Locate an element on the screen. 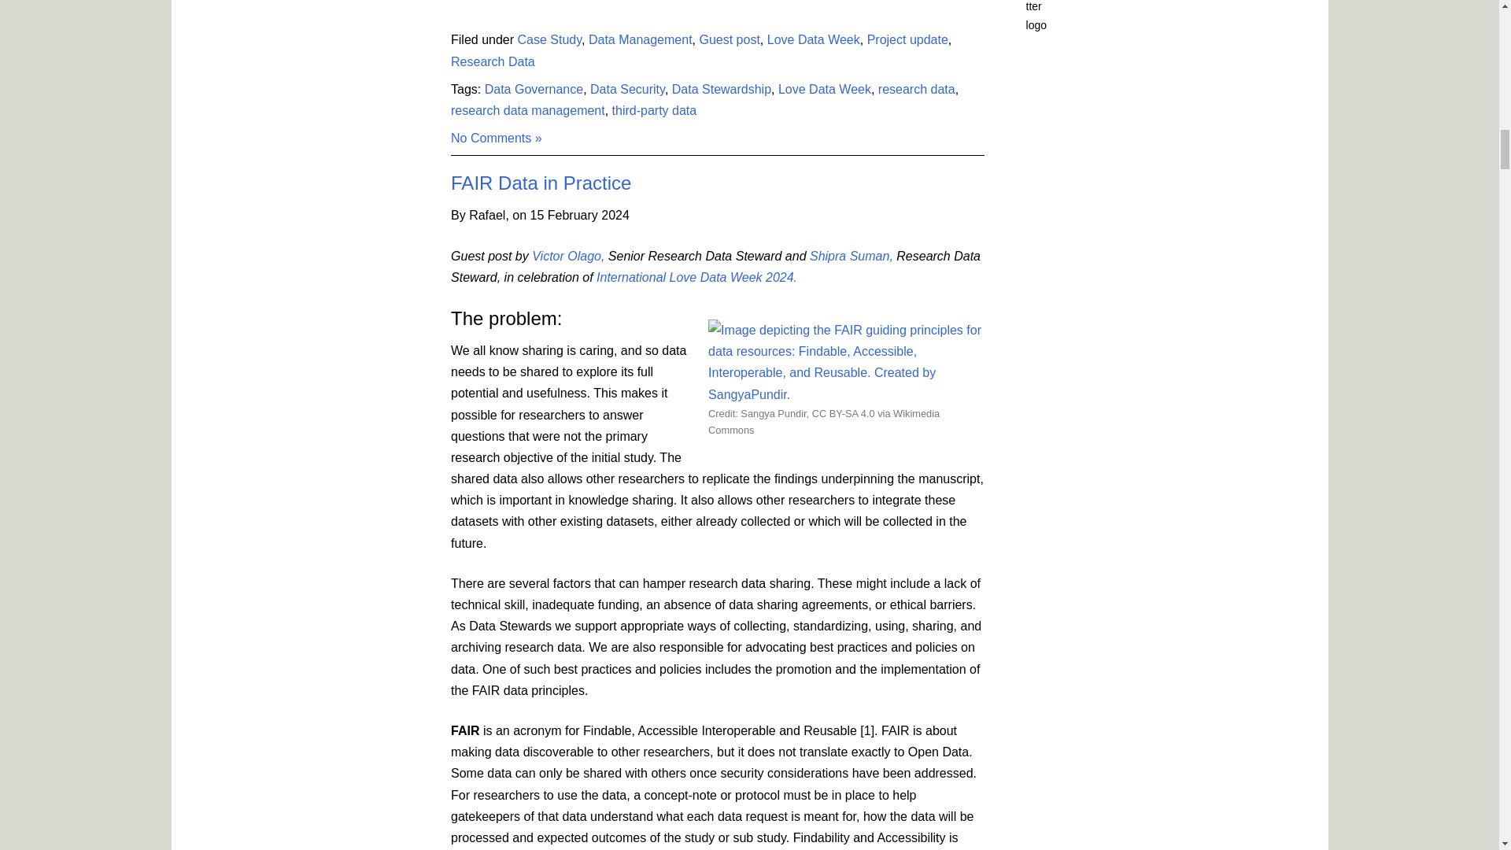  Love Data Week is located at coordinates (825, 89).